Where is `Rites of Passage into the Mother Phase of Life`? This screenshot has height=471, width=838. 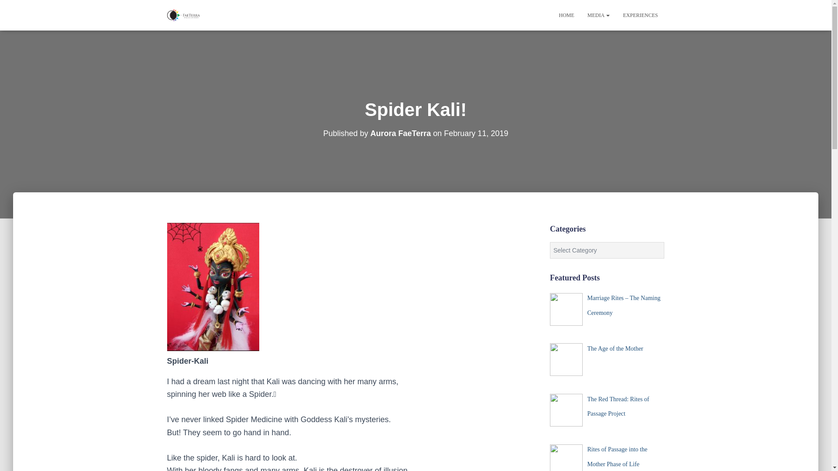 Rites of Passage into the Mother Phase of Life is located at coordinates (617, 457).